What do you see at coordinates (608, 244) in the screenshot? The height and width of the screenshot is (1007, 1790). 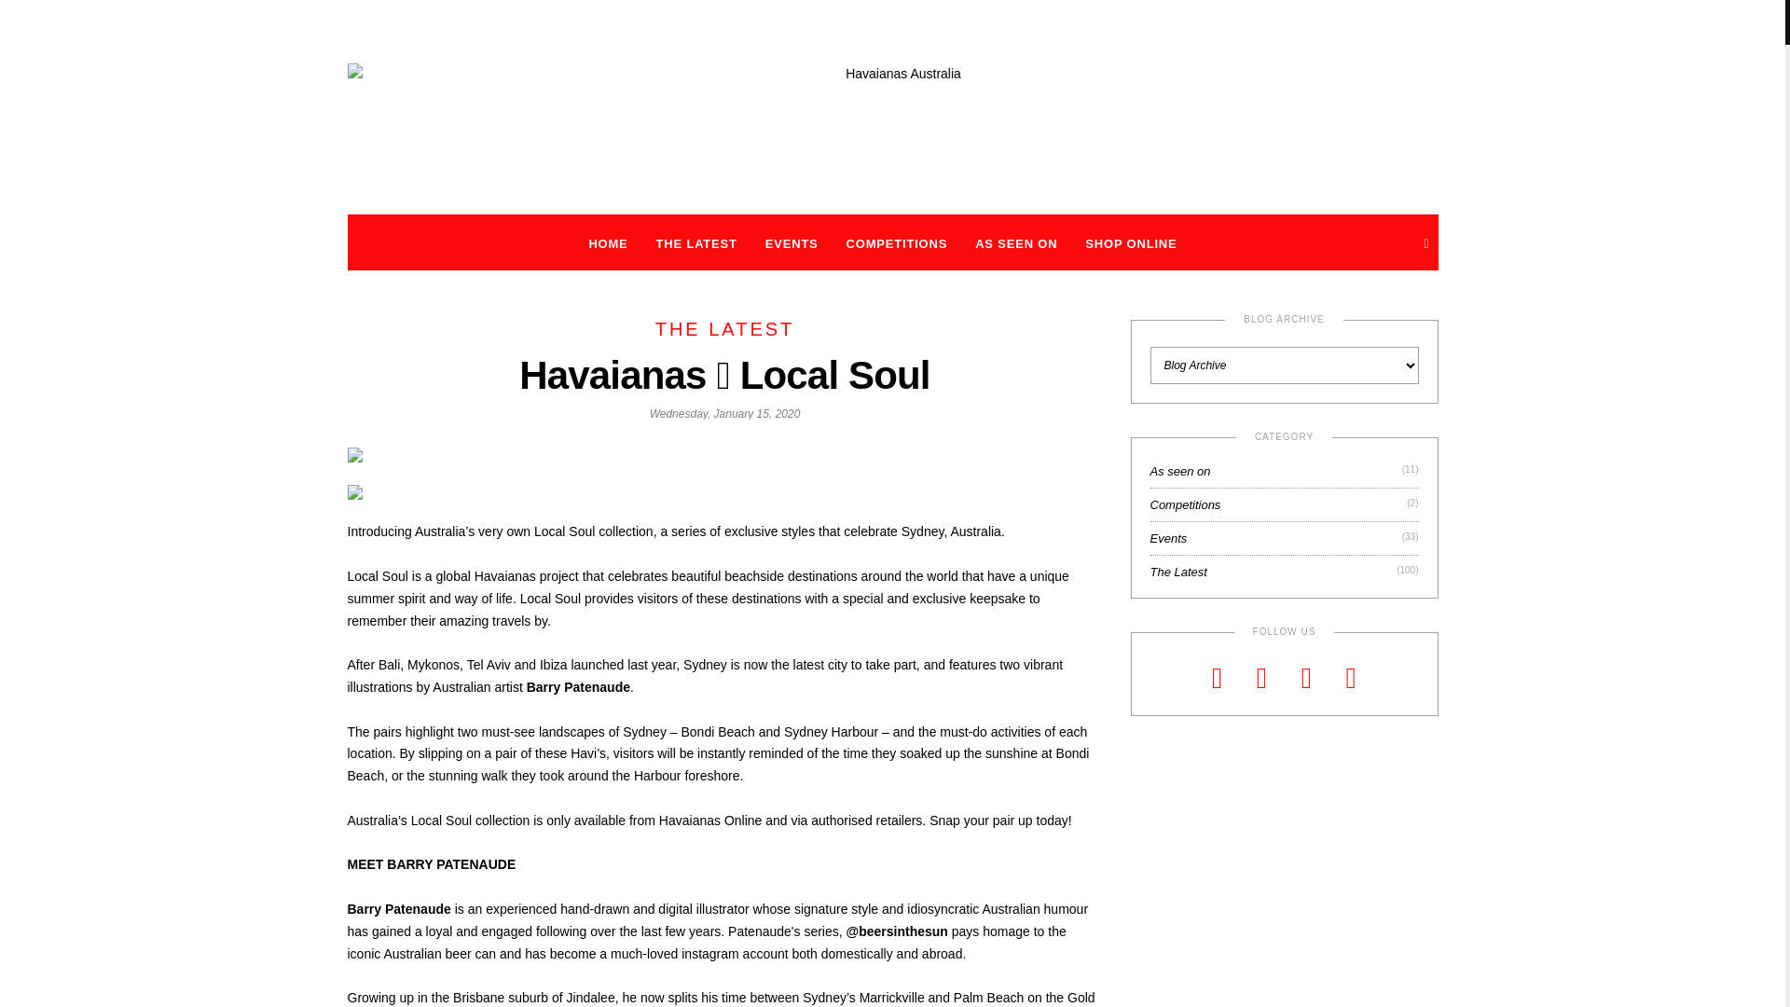 I see `HOME` at bounding box center [608, 244].